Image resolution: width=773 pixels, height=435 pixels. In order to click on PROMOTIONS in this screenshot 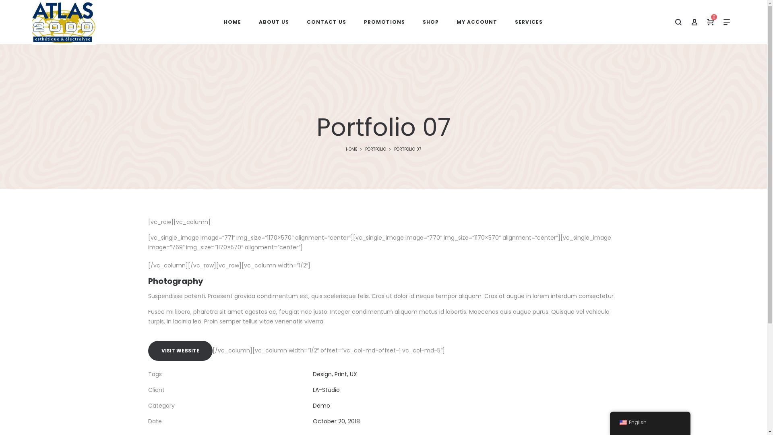, I will do `click(384, 22)`.